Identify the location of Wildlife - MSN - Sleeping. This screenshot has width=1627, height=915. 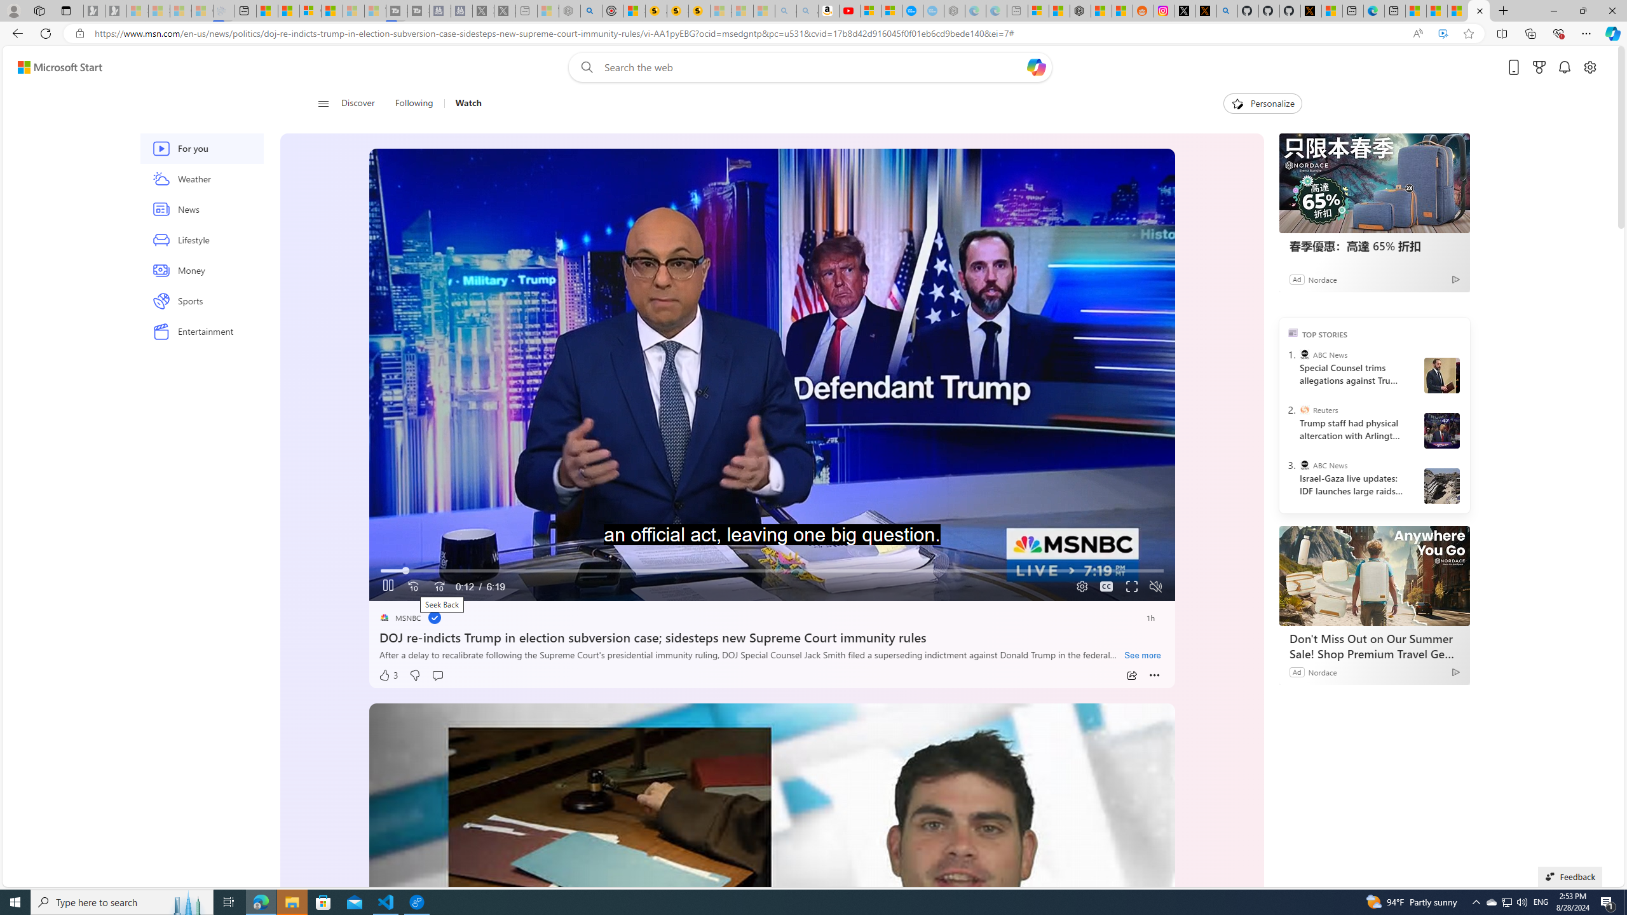
(548, 11).